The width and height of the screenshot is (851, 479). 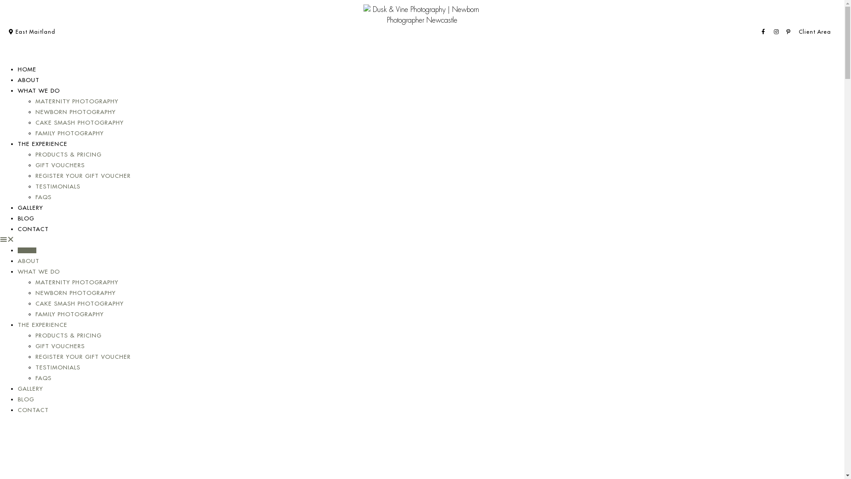 What do you see at coordinates (30, 208) in the screenshot?
I see `GALLERY` at bounding box center [30, 208].